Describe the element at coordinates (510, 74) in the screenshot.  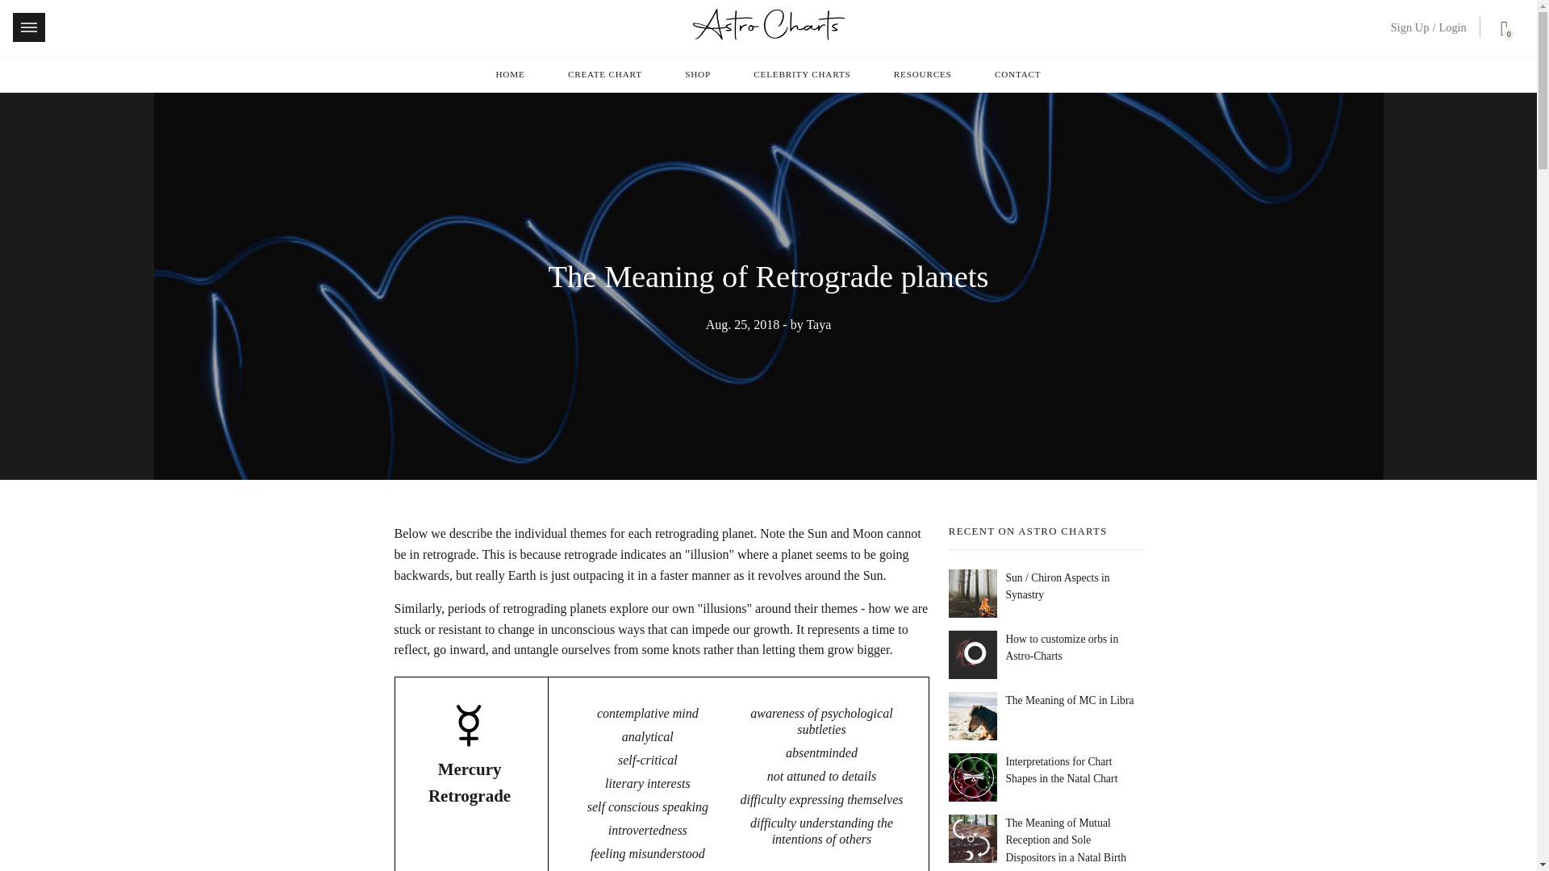
I see `HOME` at that location.